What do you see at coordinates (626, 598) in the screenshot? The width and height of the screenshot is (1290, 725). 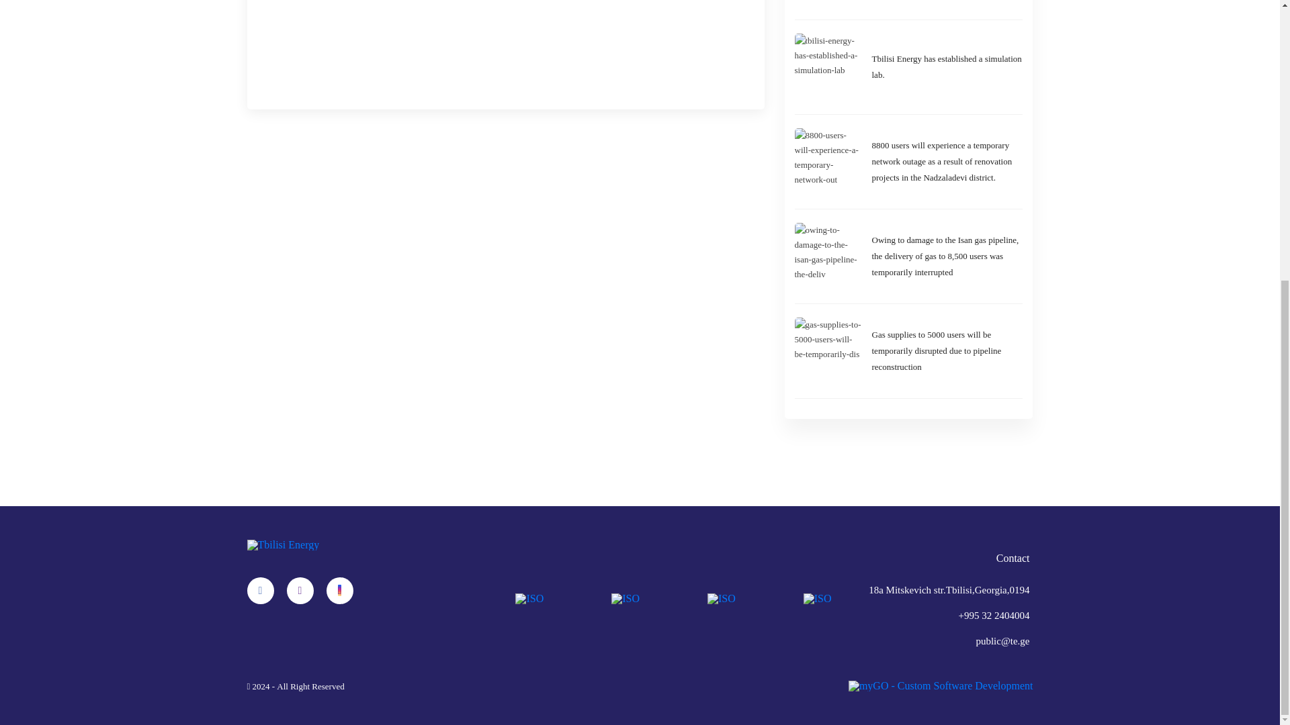 I see `ISO` at bounding box center [626, 598].